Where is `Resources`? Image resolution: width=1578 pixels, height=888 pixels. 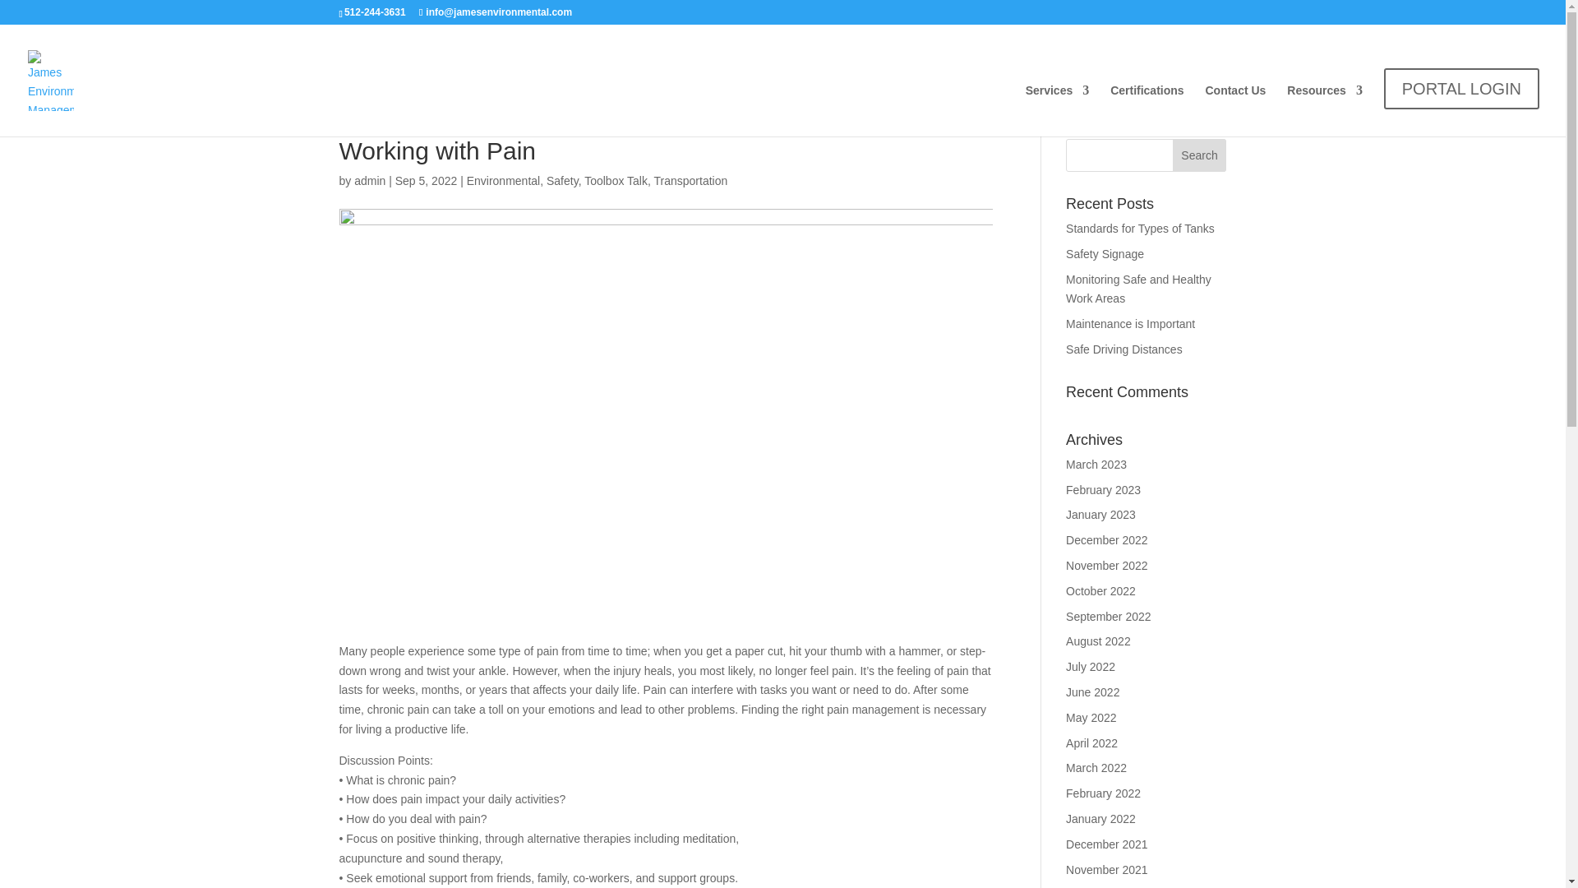 Resources is located at coordinates (1325, 104).